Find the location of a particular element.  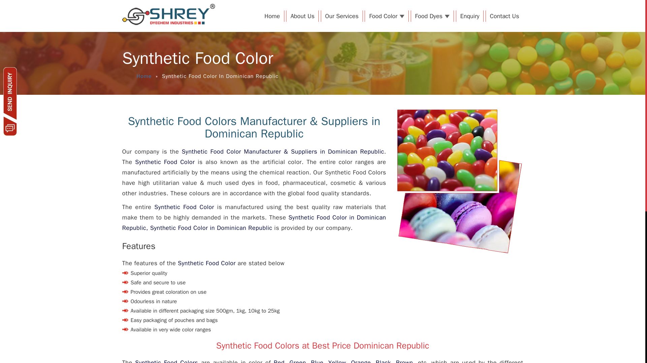

Contact Us is located at coordinates (504, 16).